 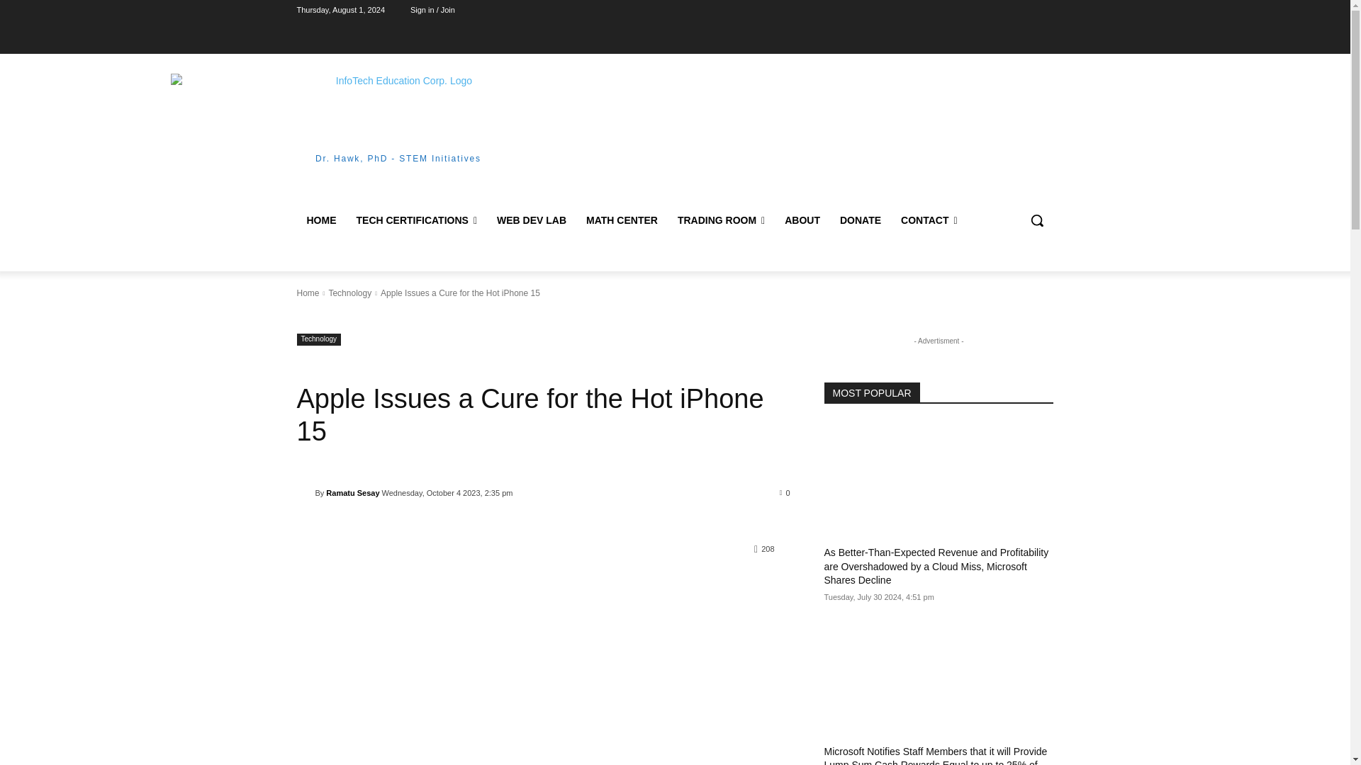 I want to click on InfoTech Education Corp. Logo, so click(x=398, y=113).